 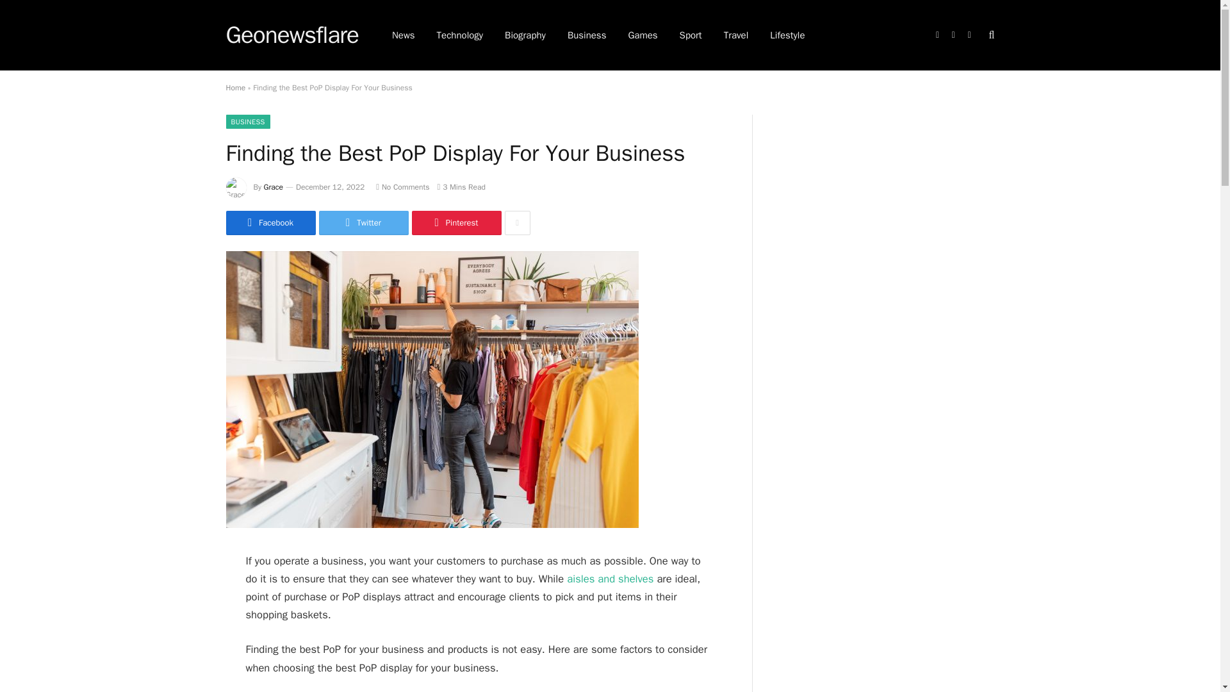 What do you see at coordinates (363, 223) in the screenshot?
I see `Twitter` at bounding box center [363, 223].